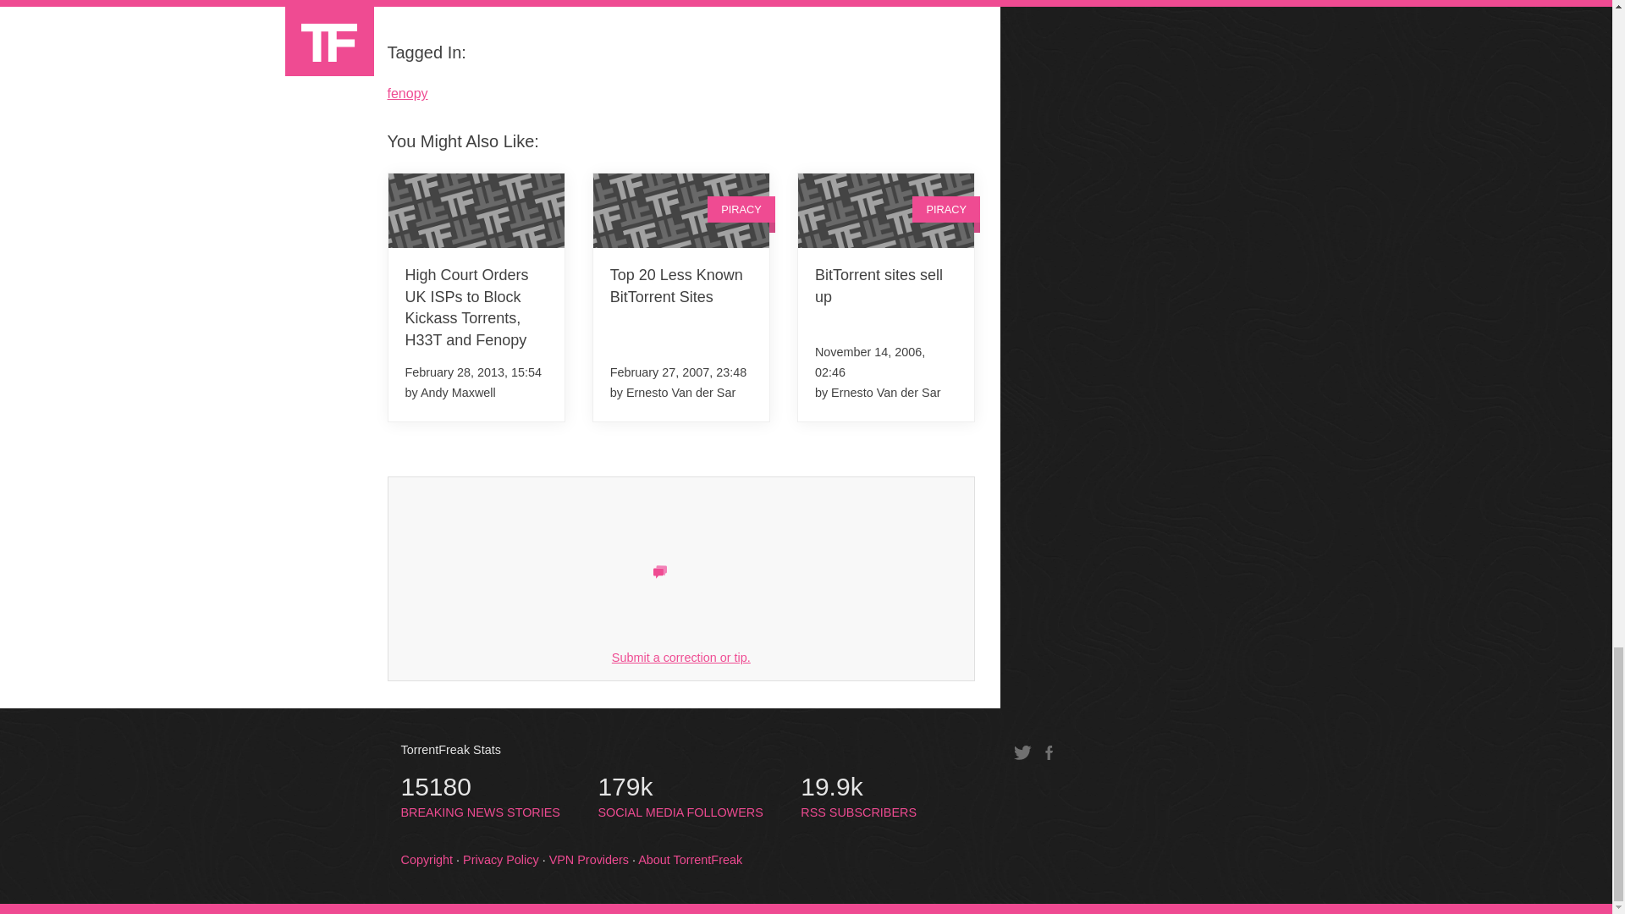 The image size is (1625, 914). What do you see at coordinates (680, 797) in the screenshot?
I see `Copyright` at bounding box center [680, 797].